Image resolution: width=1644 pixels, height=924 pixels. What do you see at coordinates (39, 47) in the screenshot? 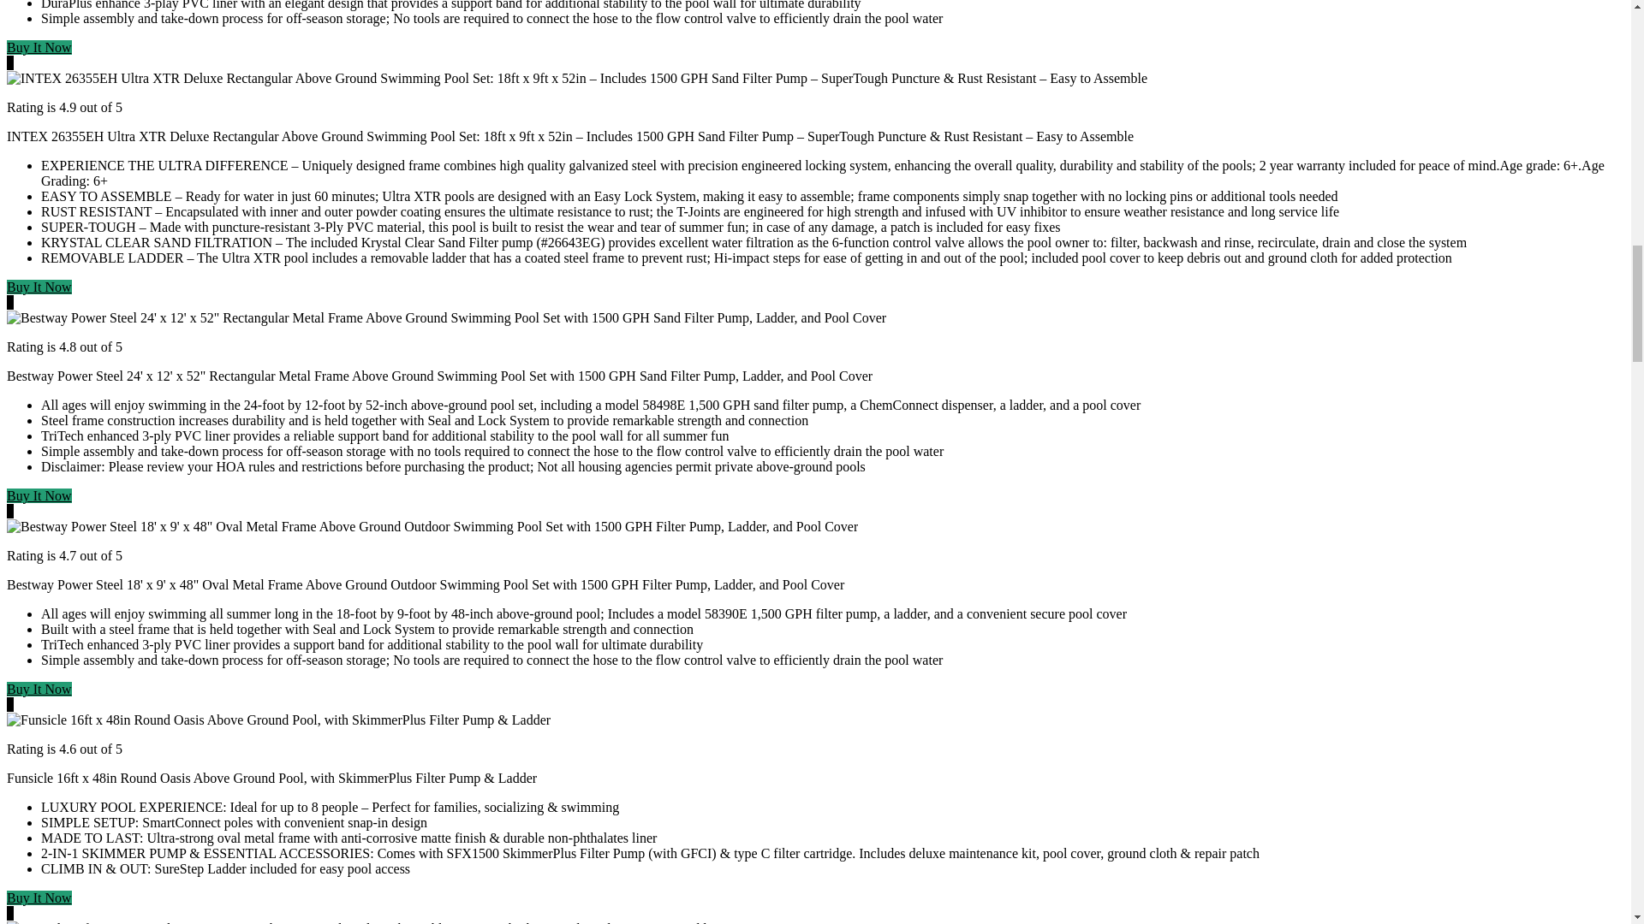
I see `Buy It Now` at bounding box center [39, 47].